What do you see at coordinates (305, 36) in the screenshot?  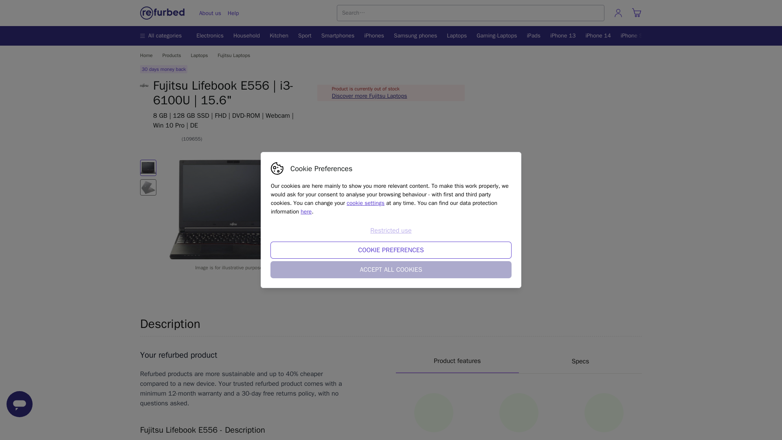 I see `Laptops` at bounding box center [305, 36].